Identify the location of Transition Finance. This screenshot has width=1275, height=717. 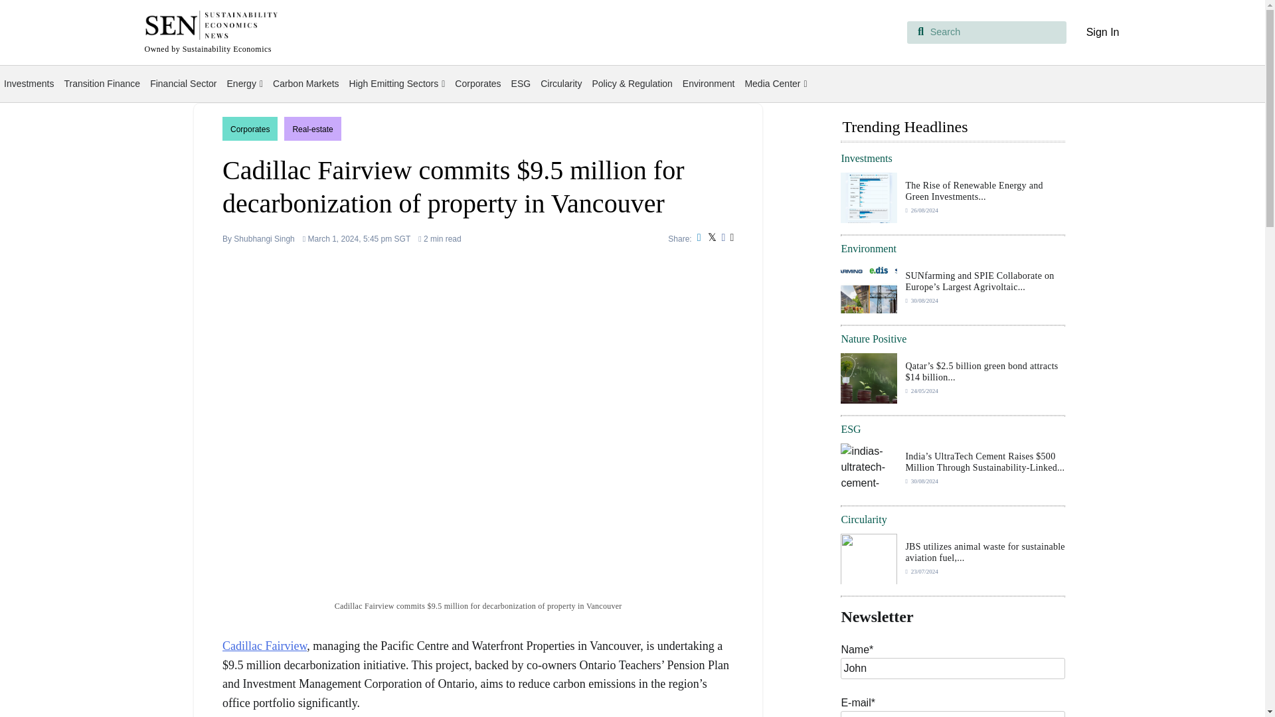
(102, 84).